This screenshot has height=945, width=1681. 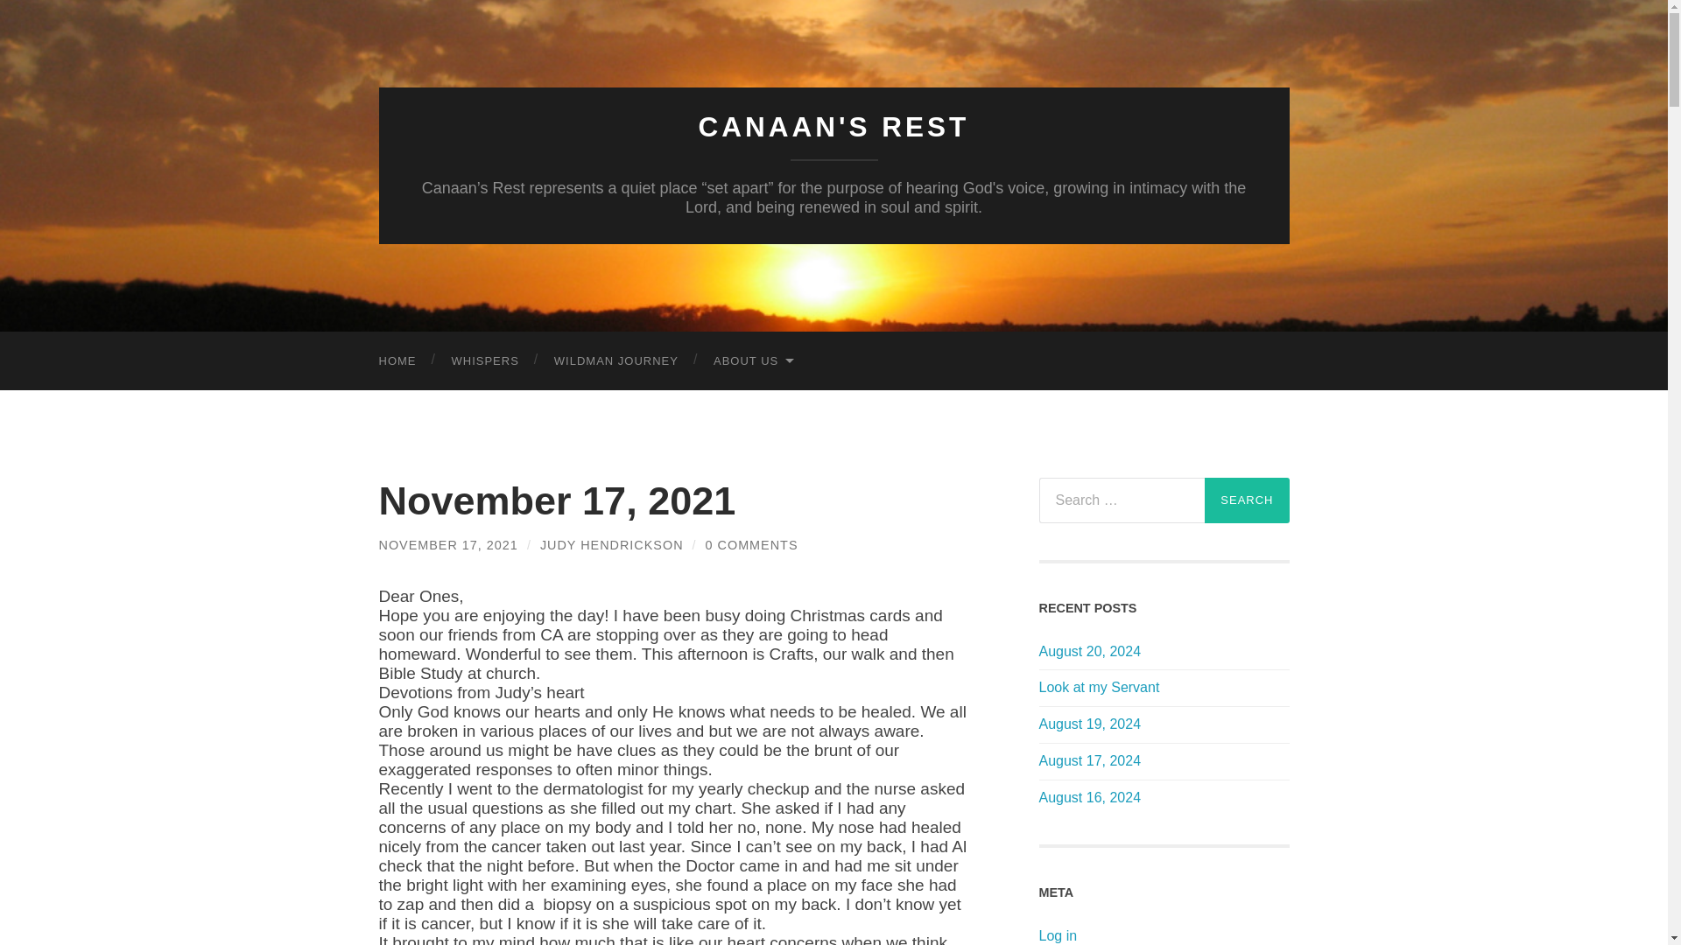 What do you see at coordinates (1164, 724) in the screenshot?
I see `August 19, 2024` at bounding box center [1164, 724].